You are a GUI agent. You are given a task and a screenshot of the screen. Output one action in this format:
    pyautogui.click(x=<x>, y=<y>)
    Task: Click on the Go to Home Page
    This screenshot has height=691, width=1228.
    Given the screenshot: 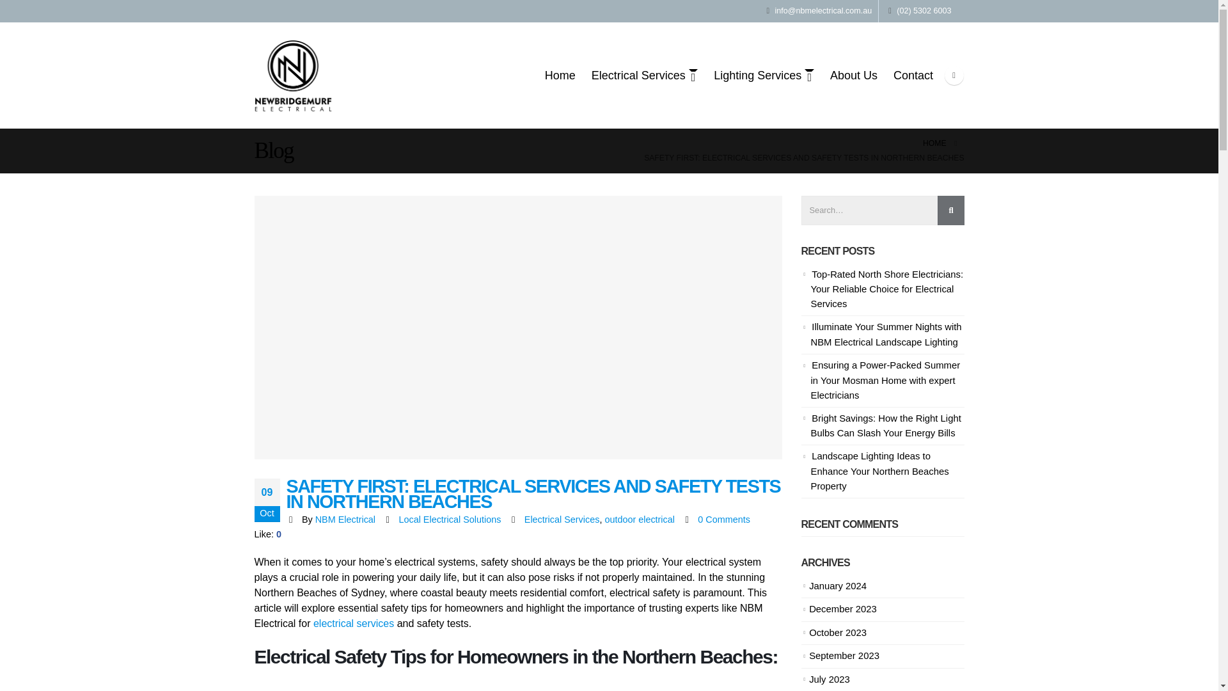 What is the action you would take?
    pyautogui.click(x=934, y=143)
    